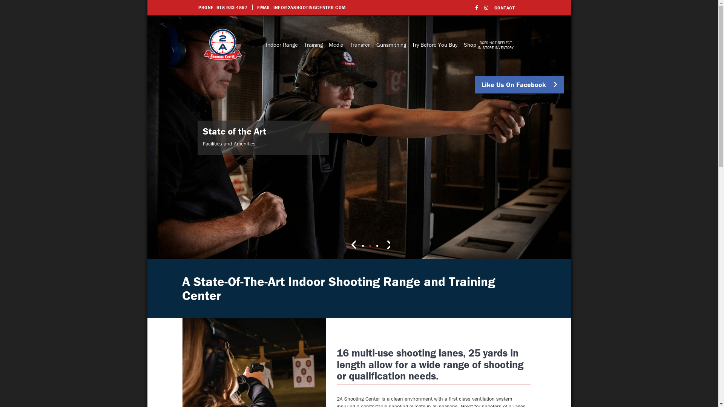  Describe the element at coordinates (520, 85) in the screenshot. I see `Like Us On Facebook` at that location.